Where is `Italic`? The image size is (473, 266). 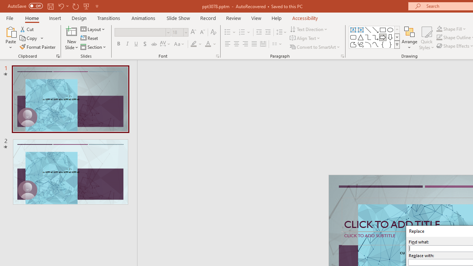
Italic is located at coordinates (127, 44).